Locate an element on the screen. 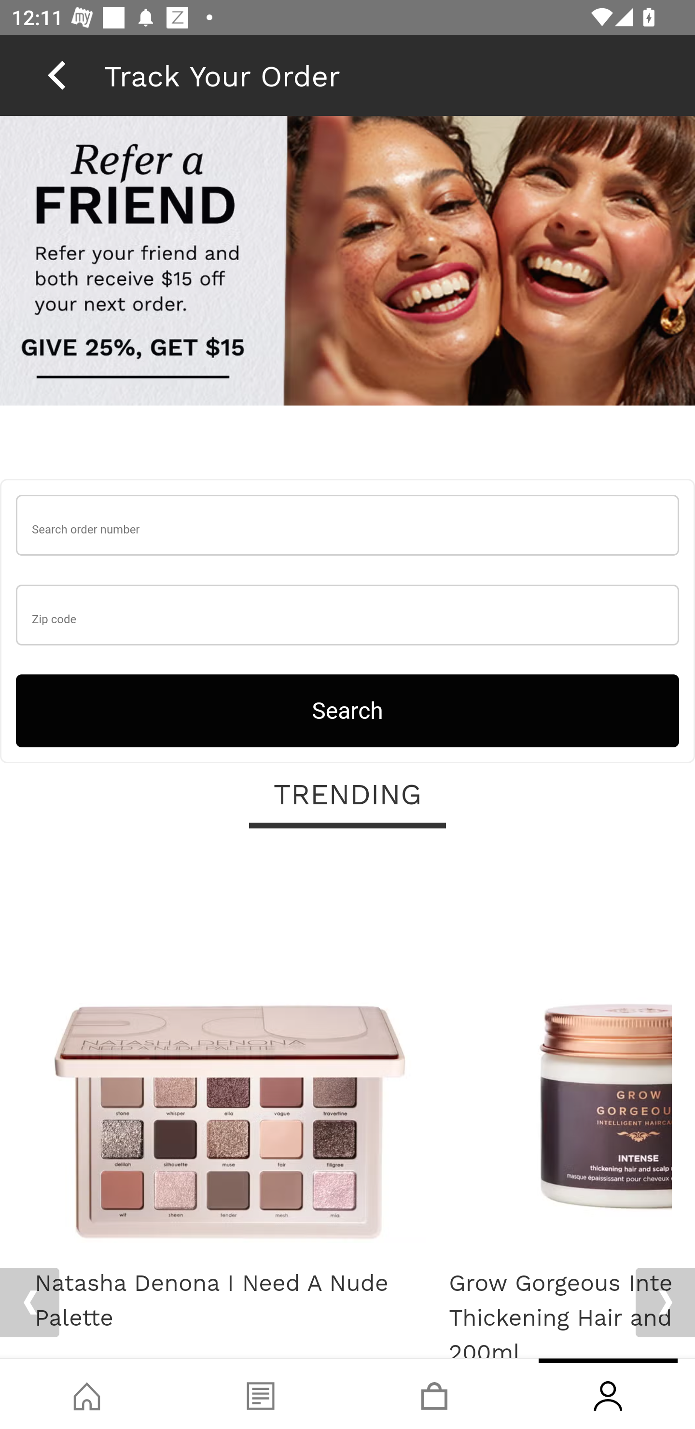  Next is located at coordinates (665, 1303).